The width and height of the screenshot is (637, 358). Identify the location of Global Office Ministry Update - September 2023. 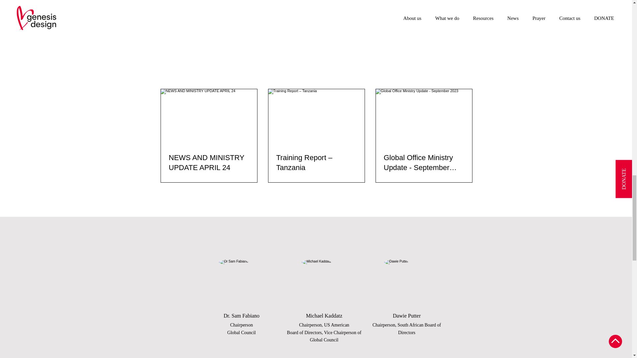
(423, 163).